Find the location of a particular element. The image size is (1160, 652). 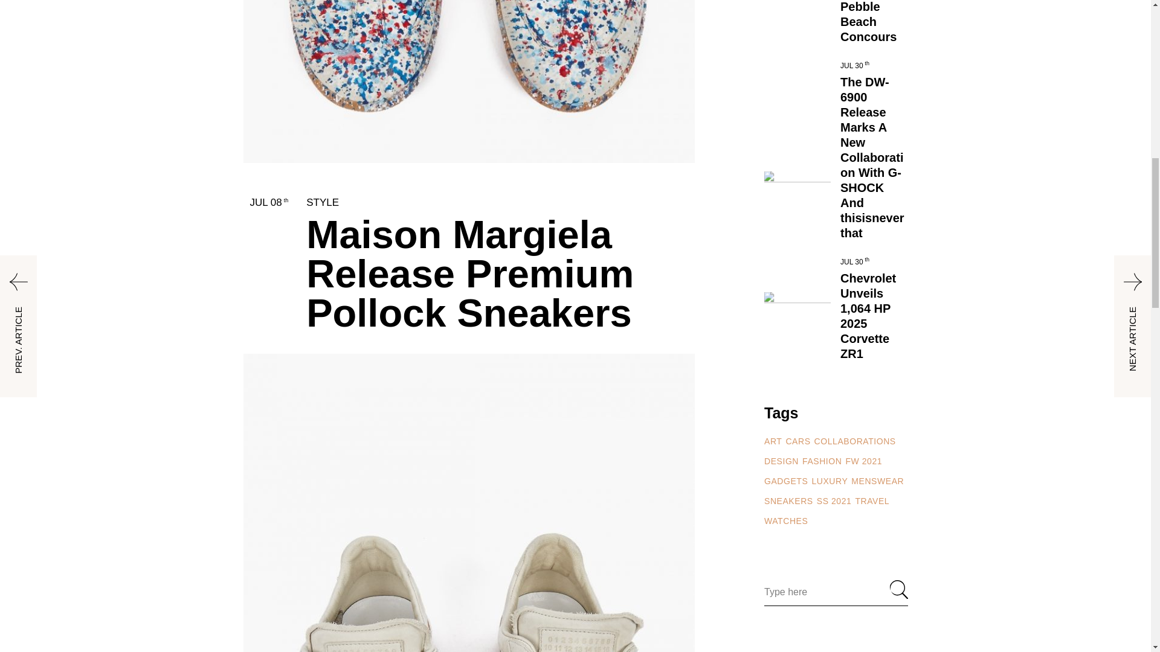

COLLABORATIONS is located at coordinates (854, 442).